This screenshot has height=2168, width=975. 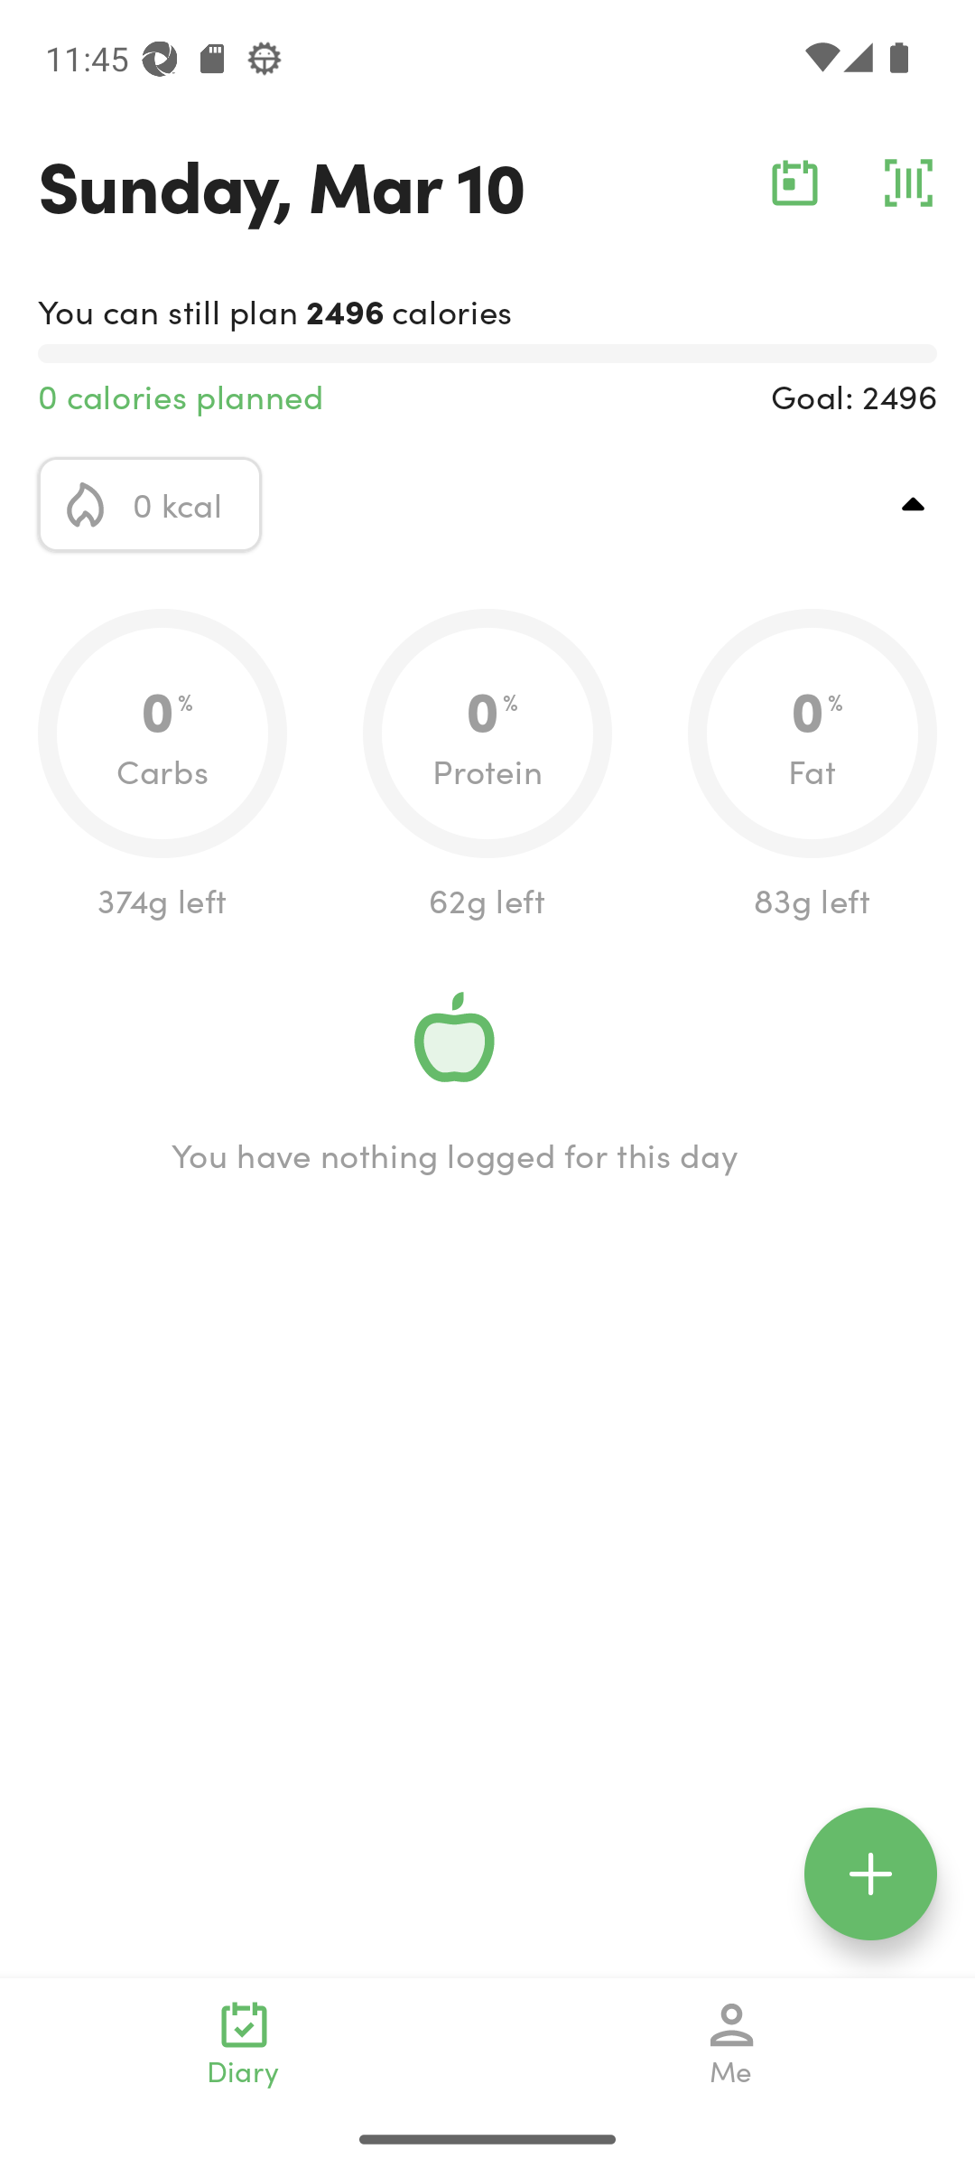 I want to click on calorie_icon 0 kcal, so click(x=150, y=504).